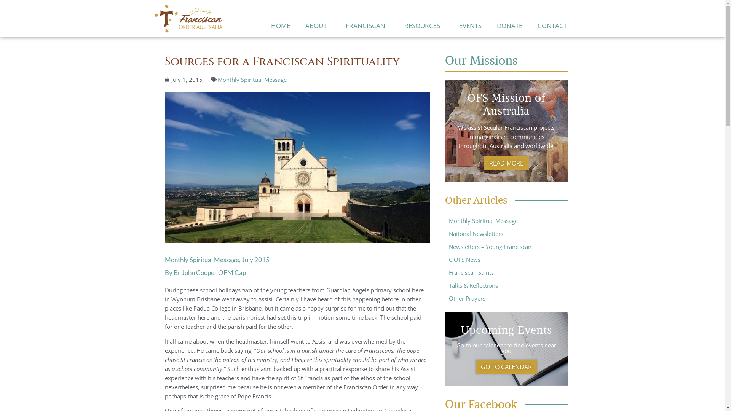 The image size is (731, 411). I want to click on Monthly Spiritual Message, so click(506, 221).